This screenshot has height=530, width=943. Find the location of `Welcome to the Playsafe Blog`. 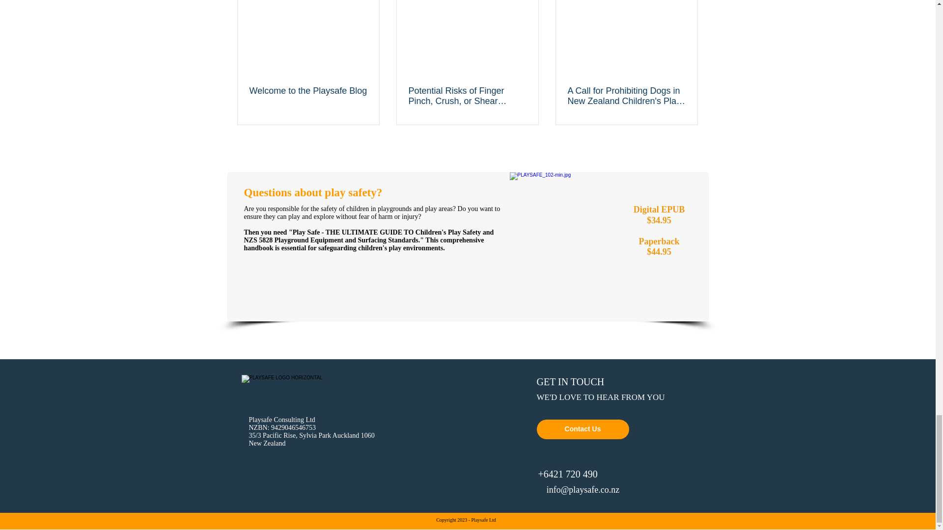

Welcome to the Playsafe Blog is located at coordinates (308, 90).